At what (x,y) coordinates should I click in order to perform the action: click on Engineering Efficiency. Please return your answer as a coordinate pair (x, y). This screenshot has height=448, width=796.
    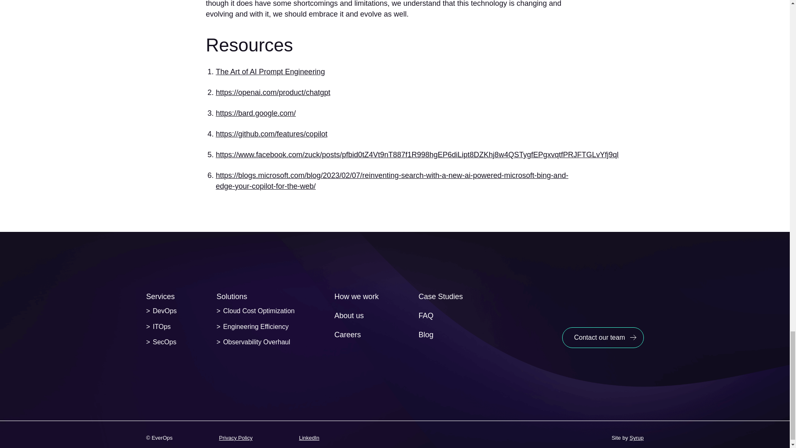
    Looking at the image, I should click on (252, 327).